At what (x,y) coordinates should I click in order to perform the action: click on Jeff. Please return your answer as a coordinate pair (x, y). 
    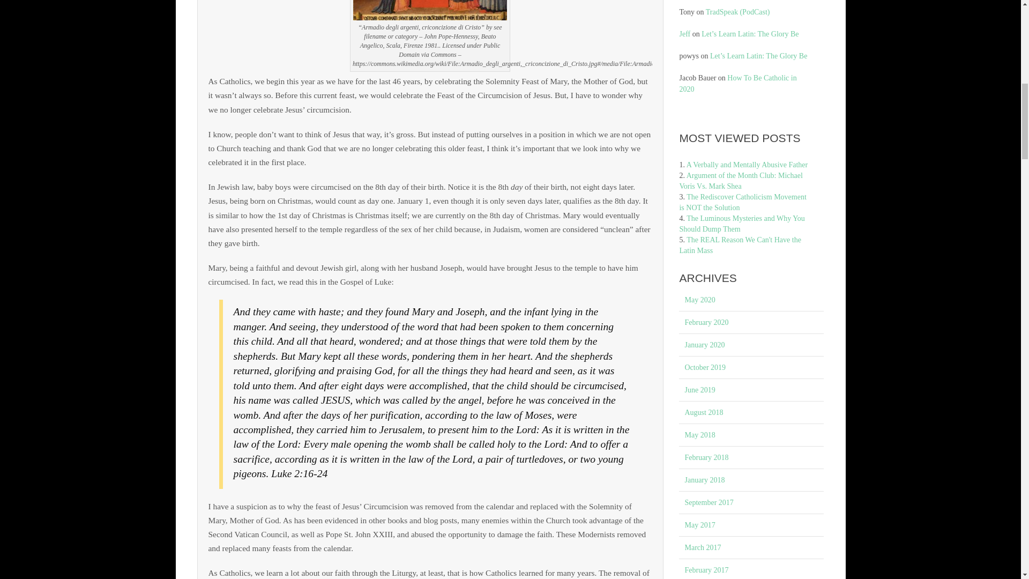
    Looking at the image, I should click on (685, 34).